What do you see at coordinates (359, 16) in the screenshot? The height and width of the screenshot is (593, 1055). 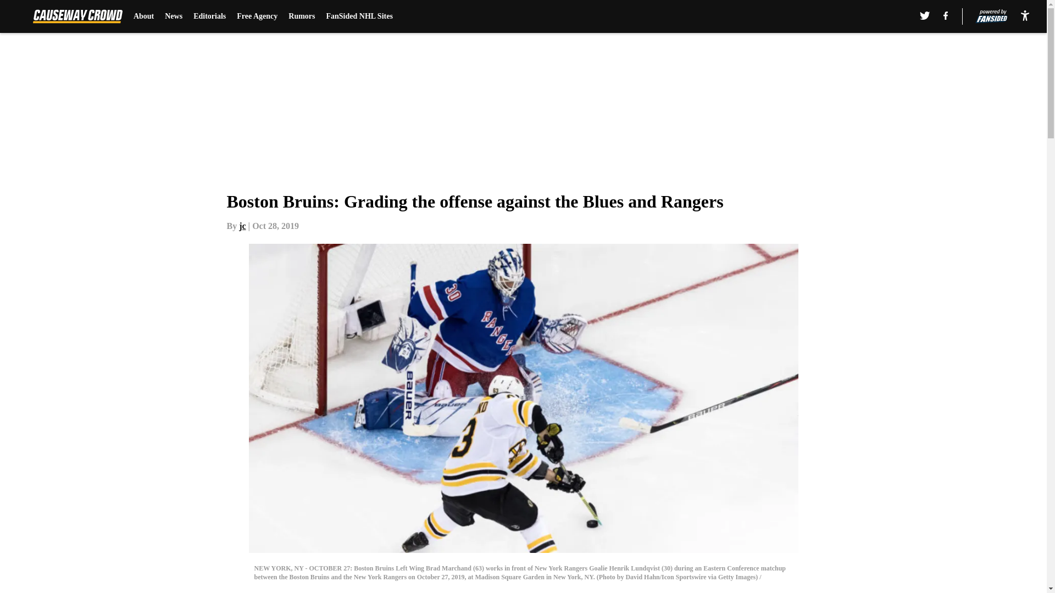 I see `FanSided NHL Sites` at bounding box center [359, 16].